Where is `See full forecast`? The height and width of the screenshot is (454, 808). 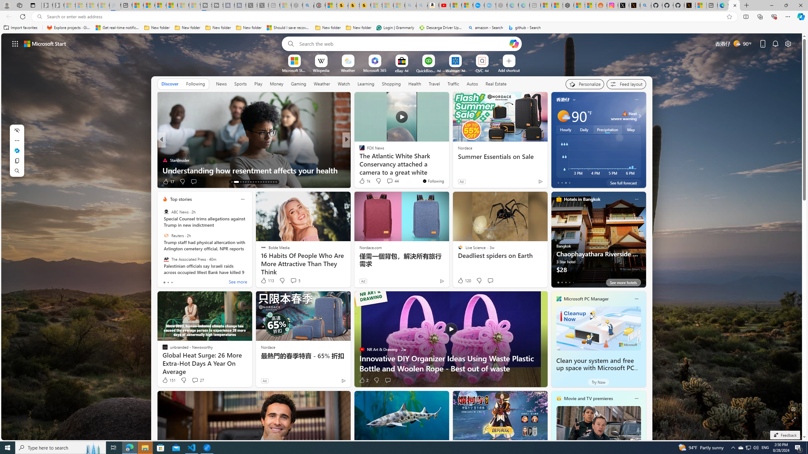 See full forecast is located at coordinates (623, 183).